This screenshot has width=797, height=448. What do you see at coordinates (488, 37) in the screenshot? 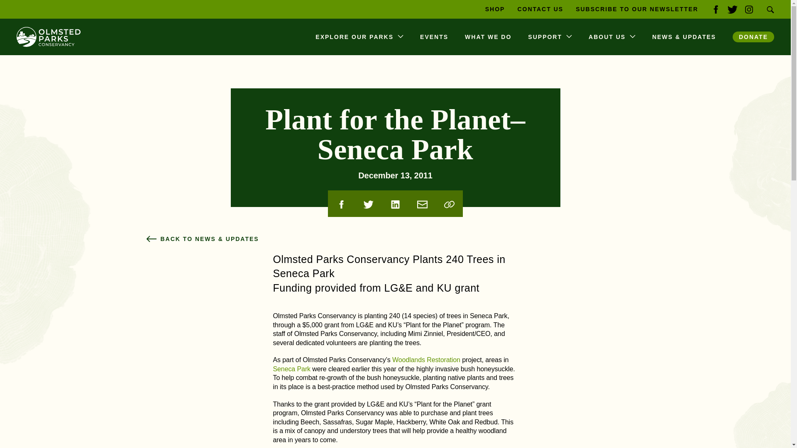
I see `WHAT WE DO` at bounding box center [488, 37].